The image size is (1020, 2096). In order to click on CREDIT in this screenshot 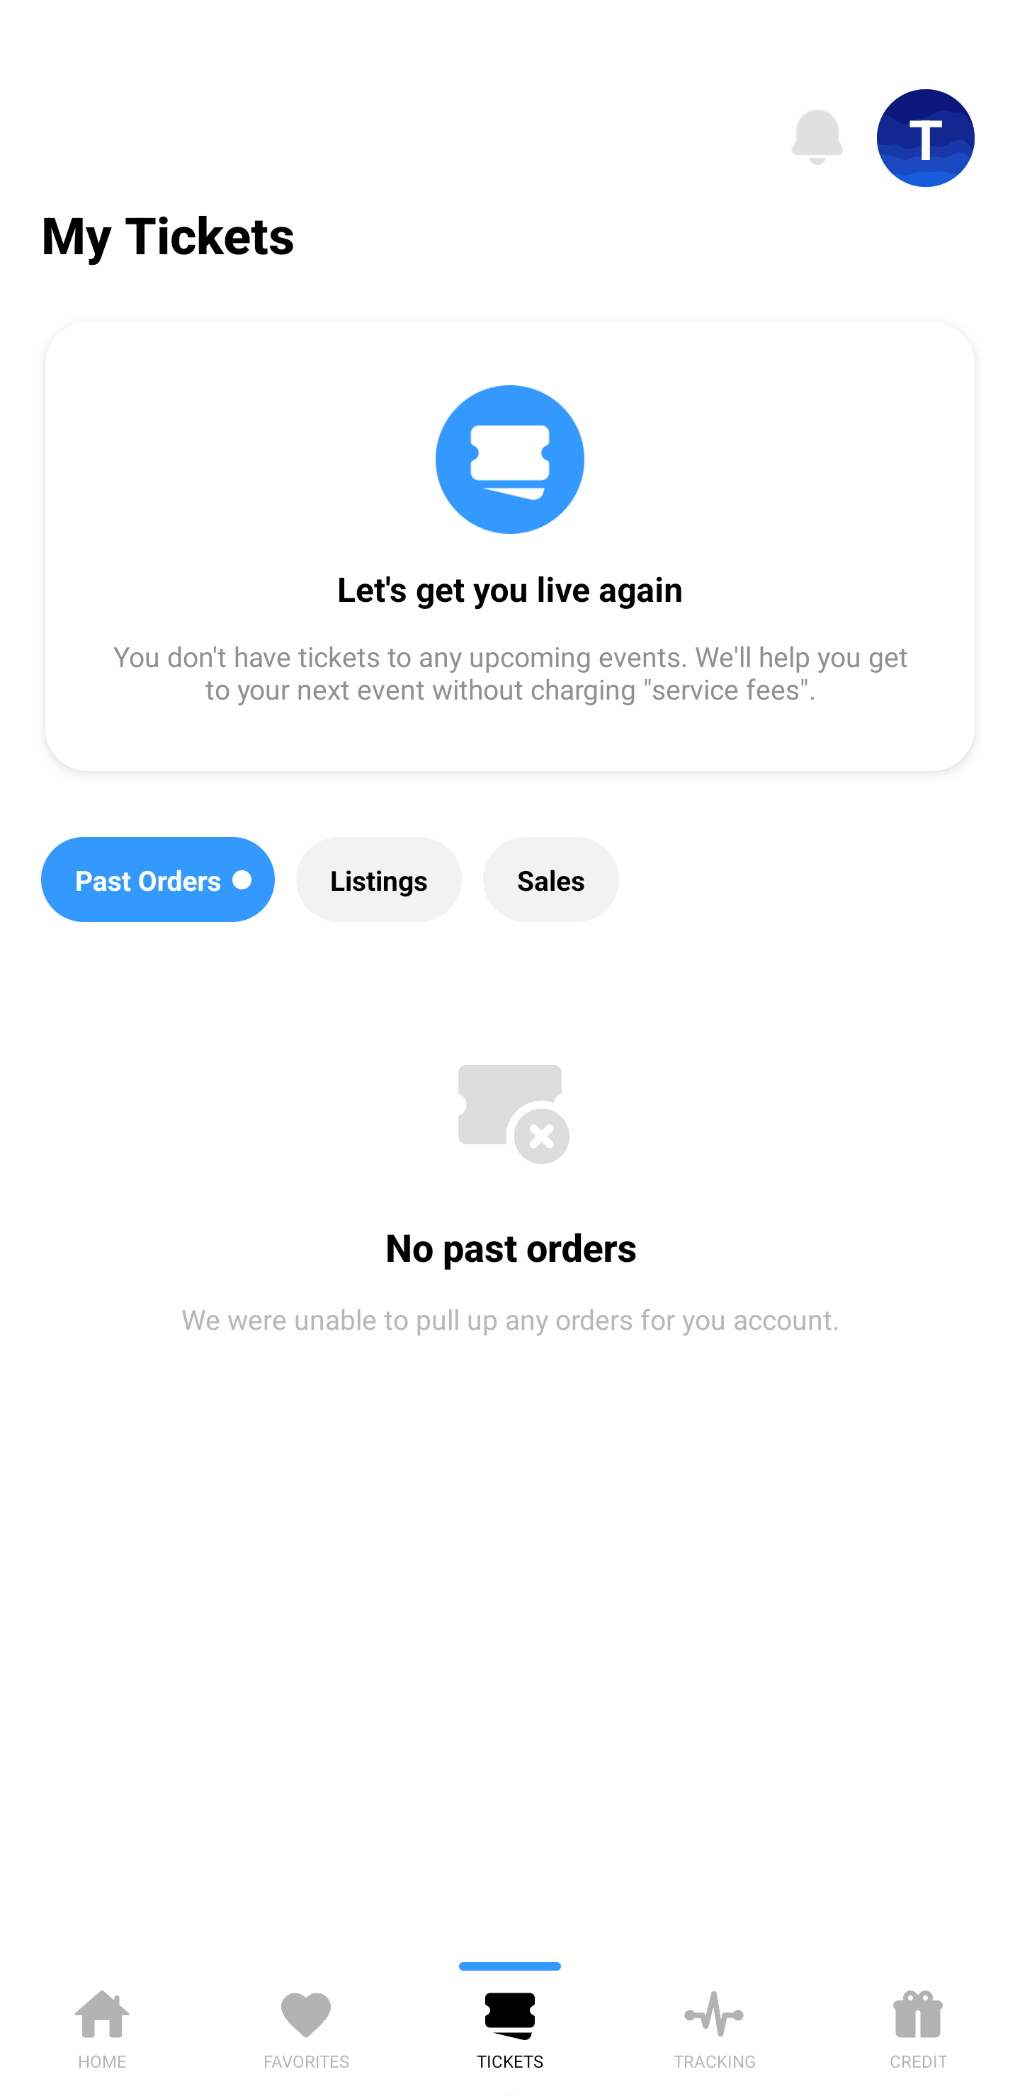, I will do `click(918, 2025)`.